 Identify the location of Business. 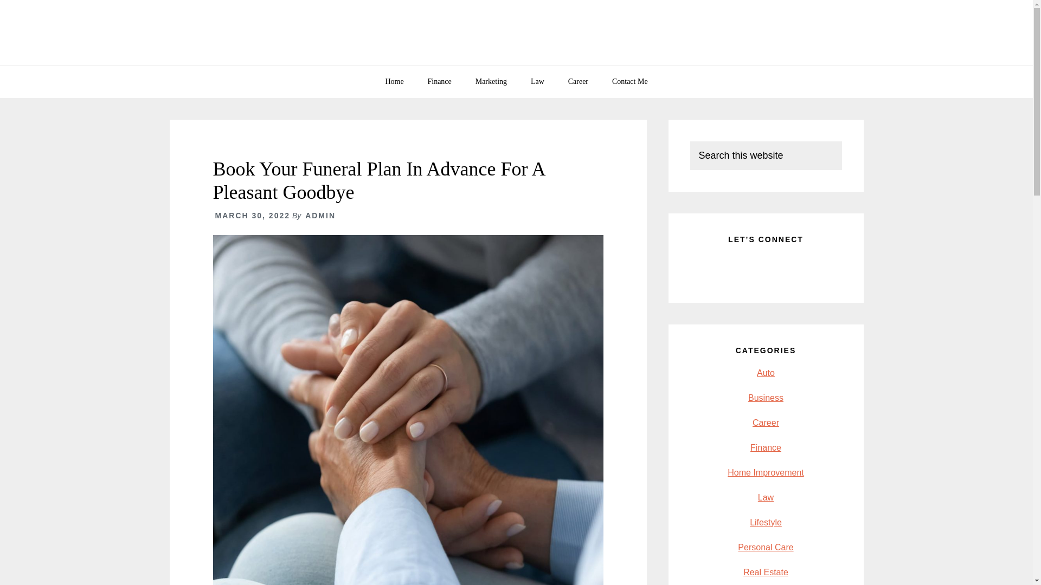
(766, 398).